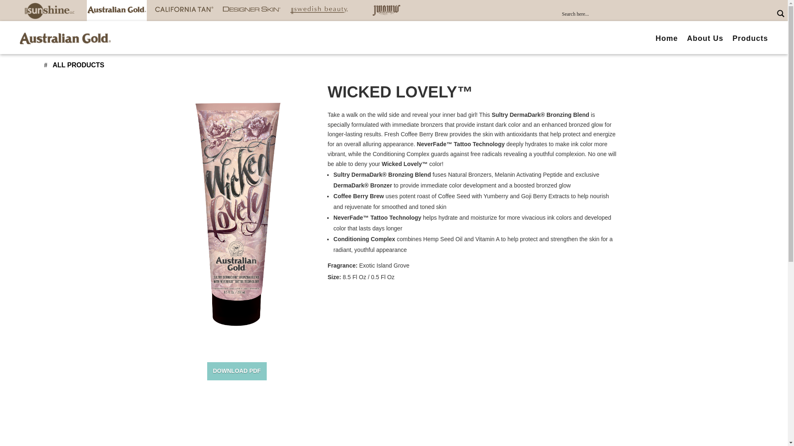 The height and width of the screenshot is (446, 794). I want to click on Products, so click(750, 38).